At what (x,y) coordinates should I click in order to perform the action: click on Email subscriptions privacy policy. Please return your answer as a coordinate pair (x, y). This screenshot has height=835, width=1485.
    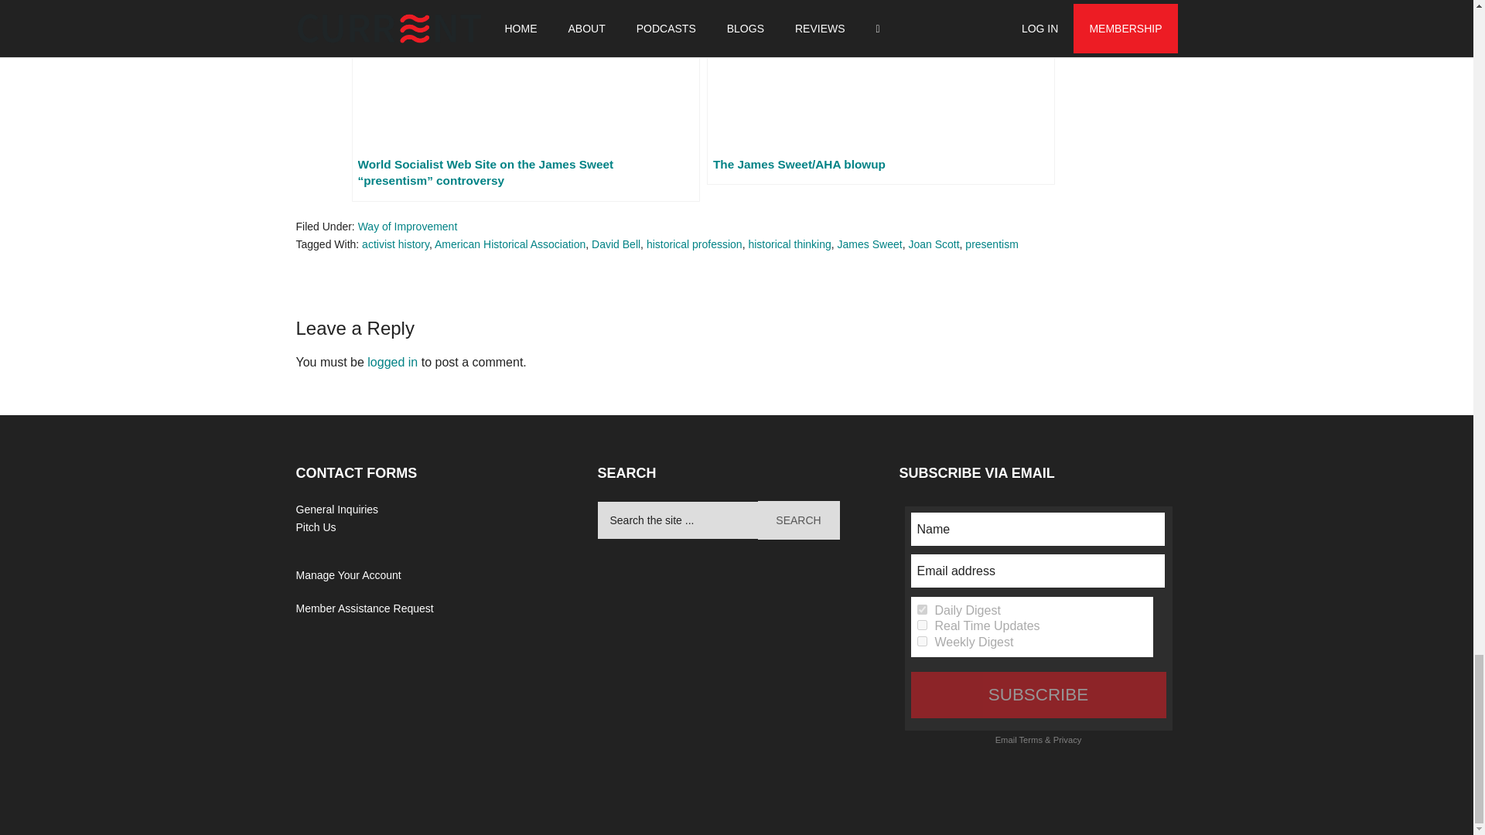
    Looking at the image, I should click on (1067, 740).